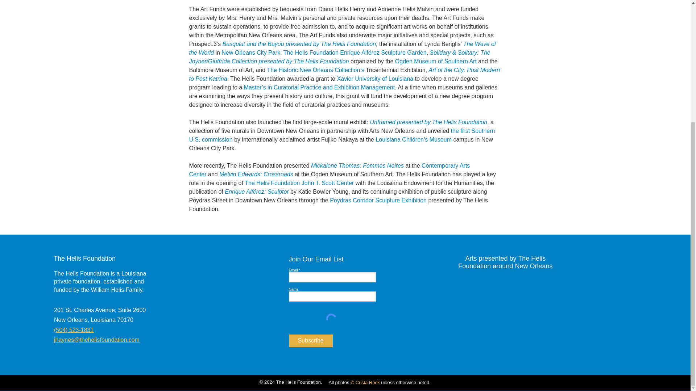 This screenshot has width=696, height=391. What do you see at coordinates (330, 170) in the screenshot?
I see `Contemporary Arts Center` at bounding box center [330, 170].